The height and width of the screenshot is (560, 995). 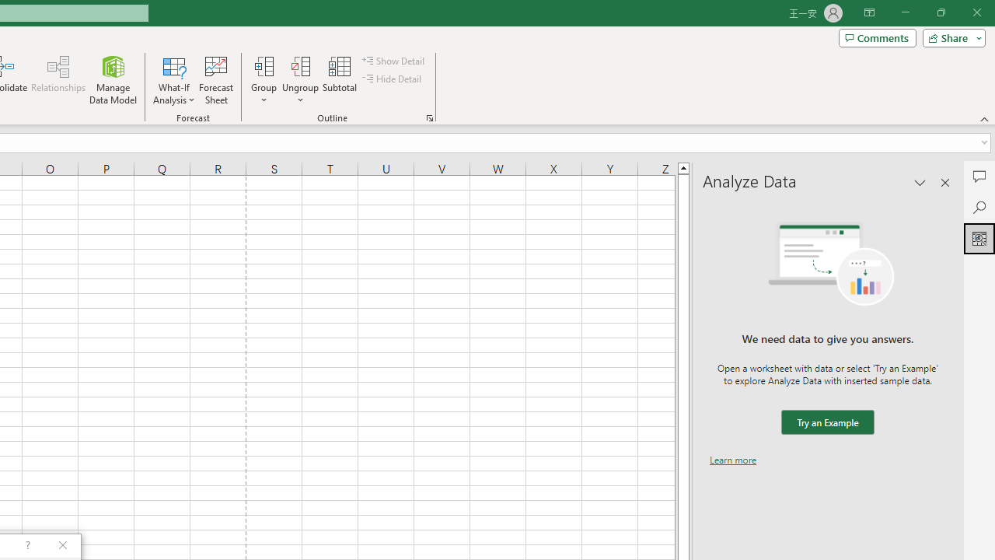 I want to click on Ungroup..., so click(x=300, y=79).